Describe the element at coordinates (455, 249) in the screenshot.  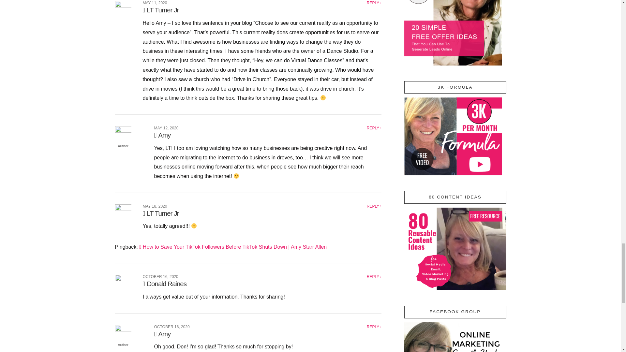
I see `80 CONTENT IDEAS` at that location.